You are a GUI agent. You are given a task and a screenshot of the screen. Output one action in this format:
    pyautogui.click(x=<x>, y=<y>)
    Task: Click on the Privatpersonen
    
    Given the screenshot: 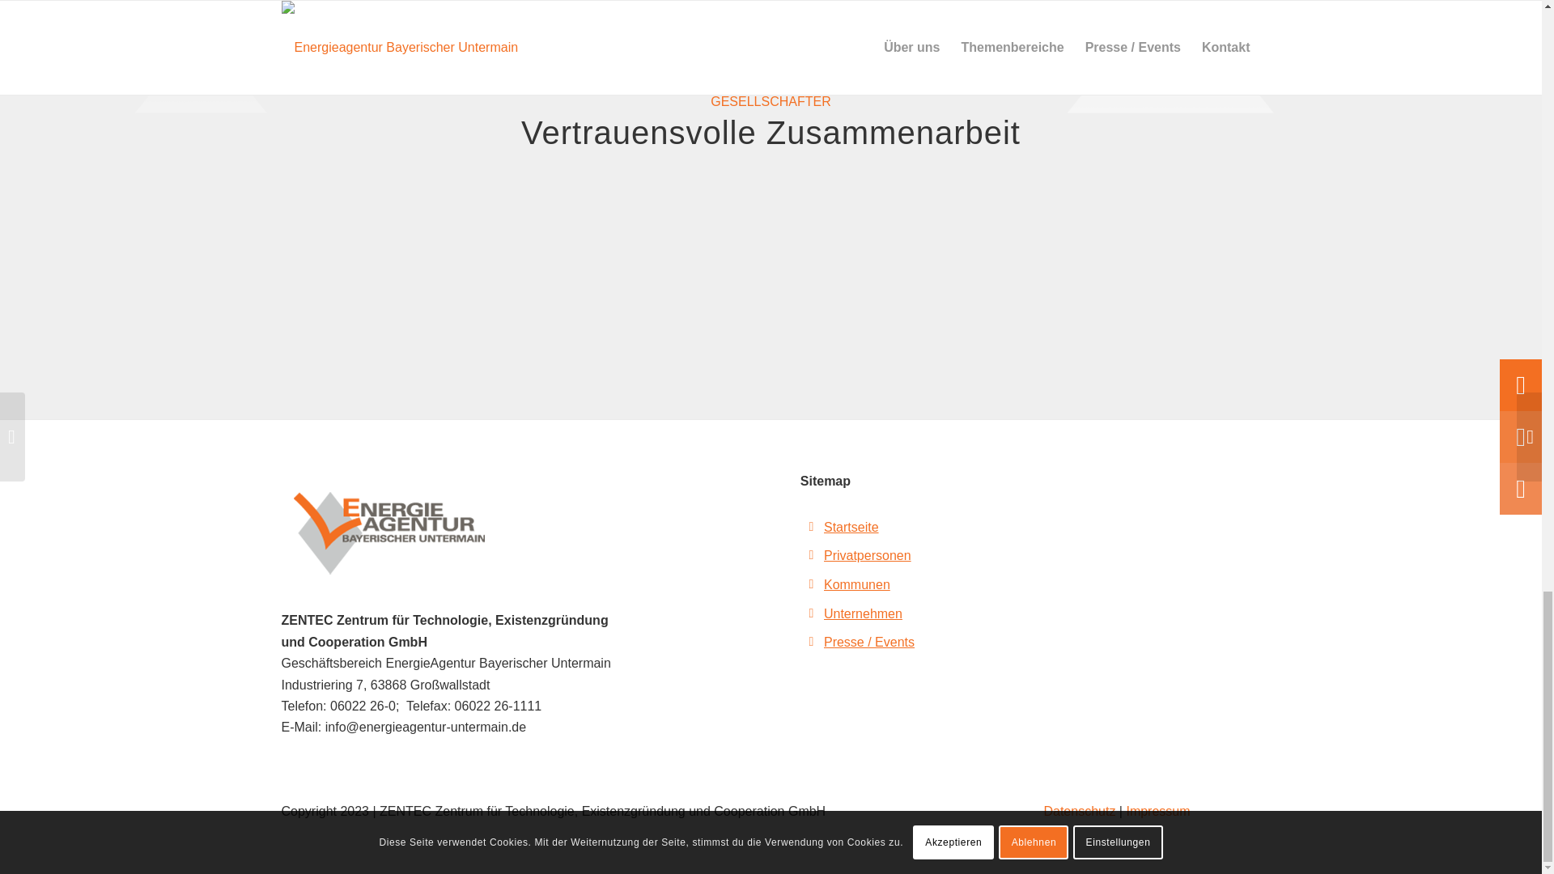 What is the action you would take?
    pyautogui.click(x=867, y=555)
    